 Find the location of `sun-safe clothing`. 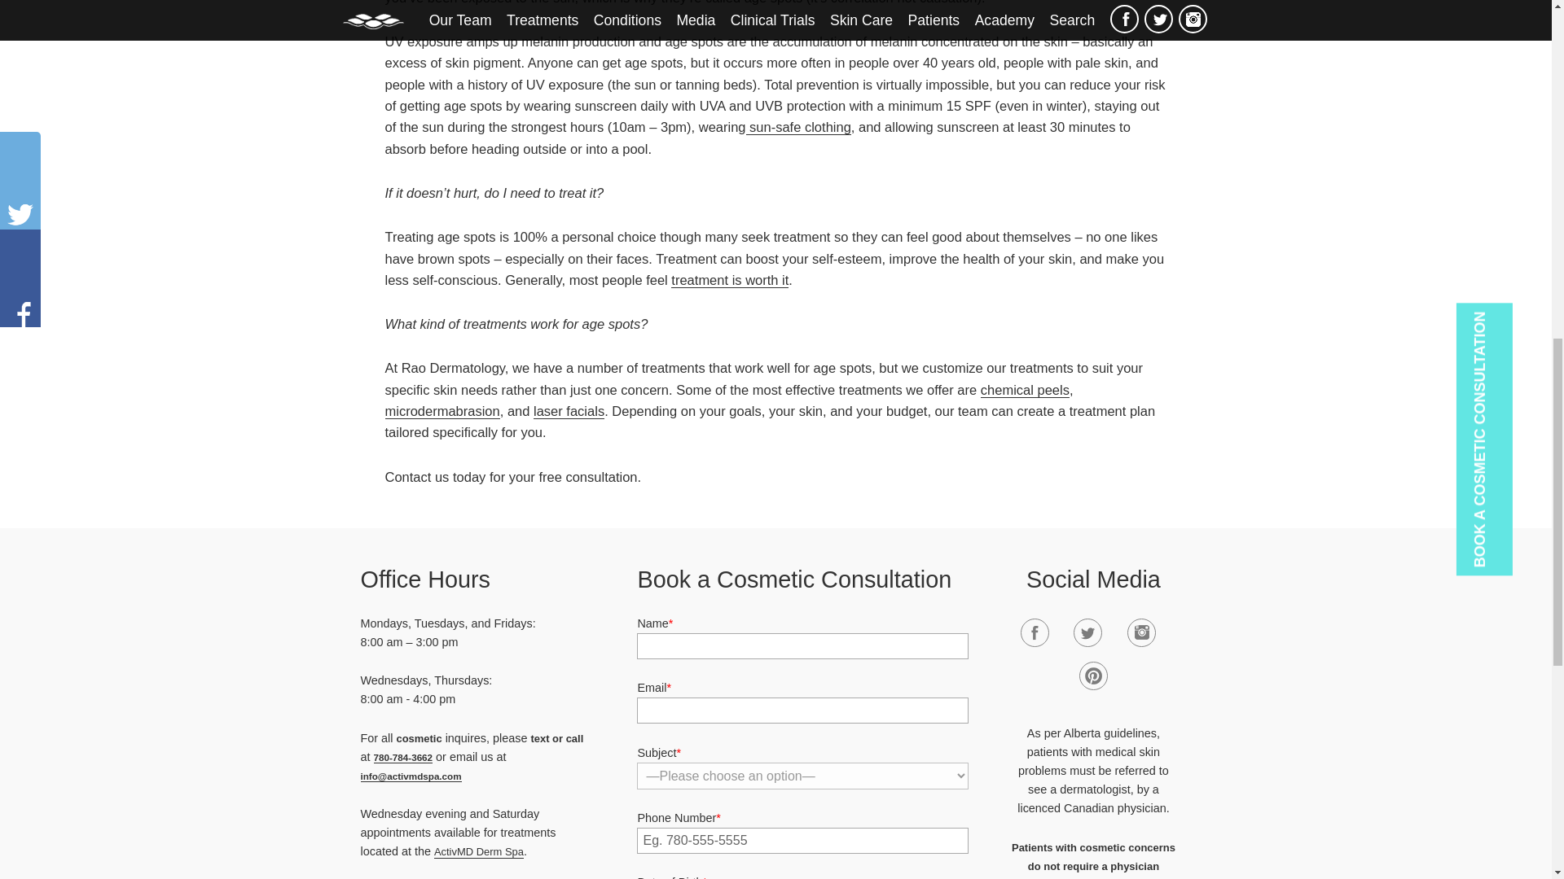

sun-safe clothing is located at coordinates (798, 127).